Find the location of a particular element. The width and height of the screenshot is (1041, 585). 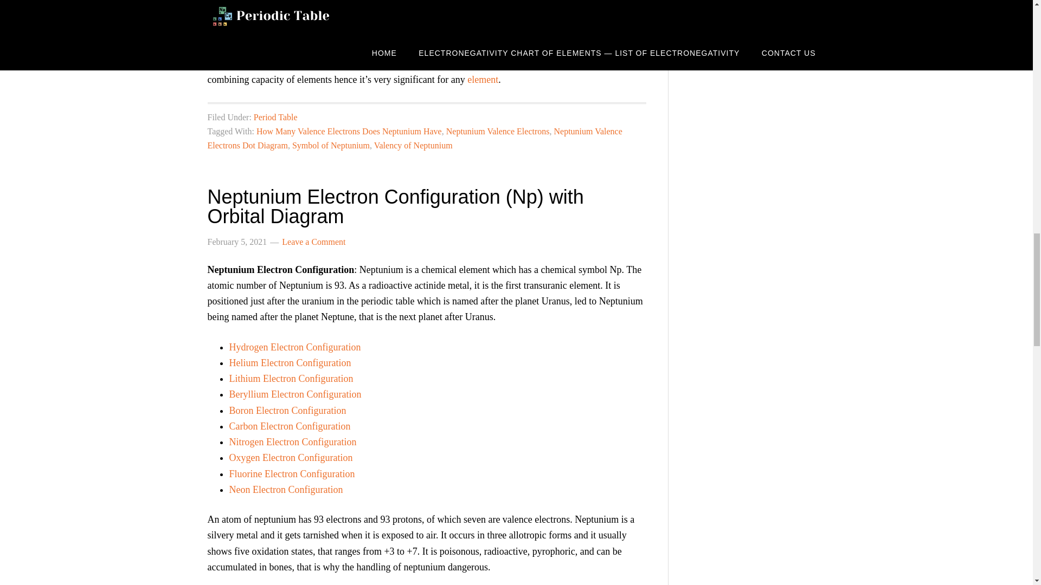

Valency of Neptunium is located at coordinates (413, 145).